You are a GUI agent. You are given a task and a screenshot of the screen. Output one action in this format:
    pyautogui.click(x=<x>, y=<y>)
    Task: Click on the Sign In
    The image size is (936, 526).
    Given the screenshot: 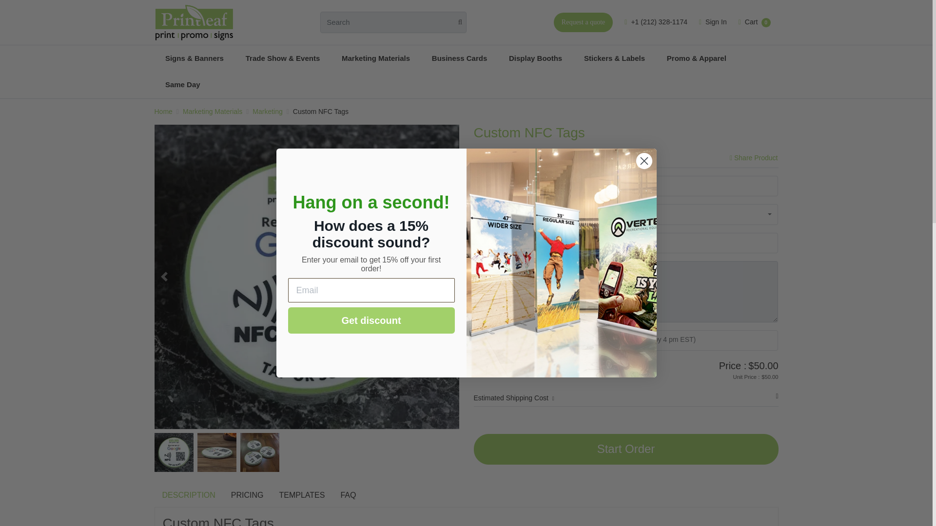 What is the action you would take?
    pyautogui.click(x=713, y=22)
    